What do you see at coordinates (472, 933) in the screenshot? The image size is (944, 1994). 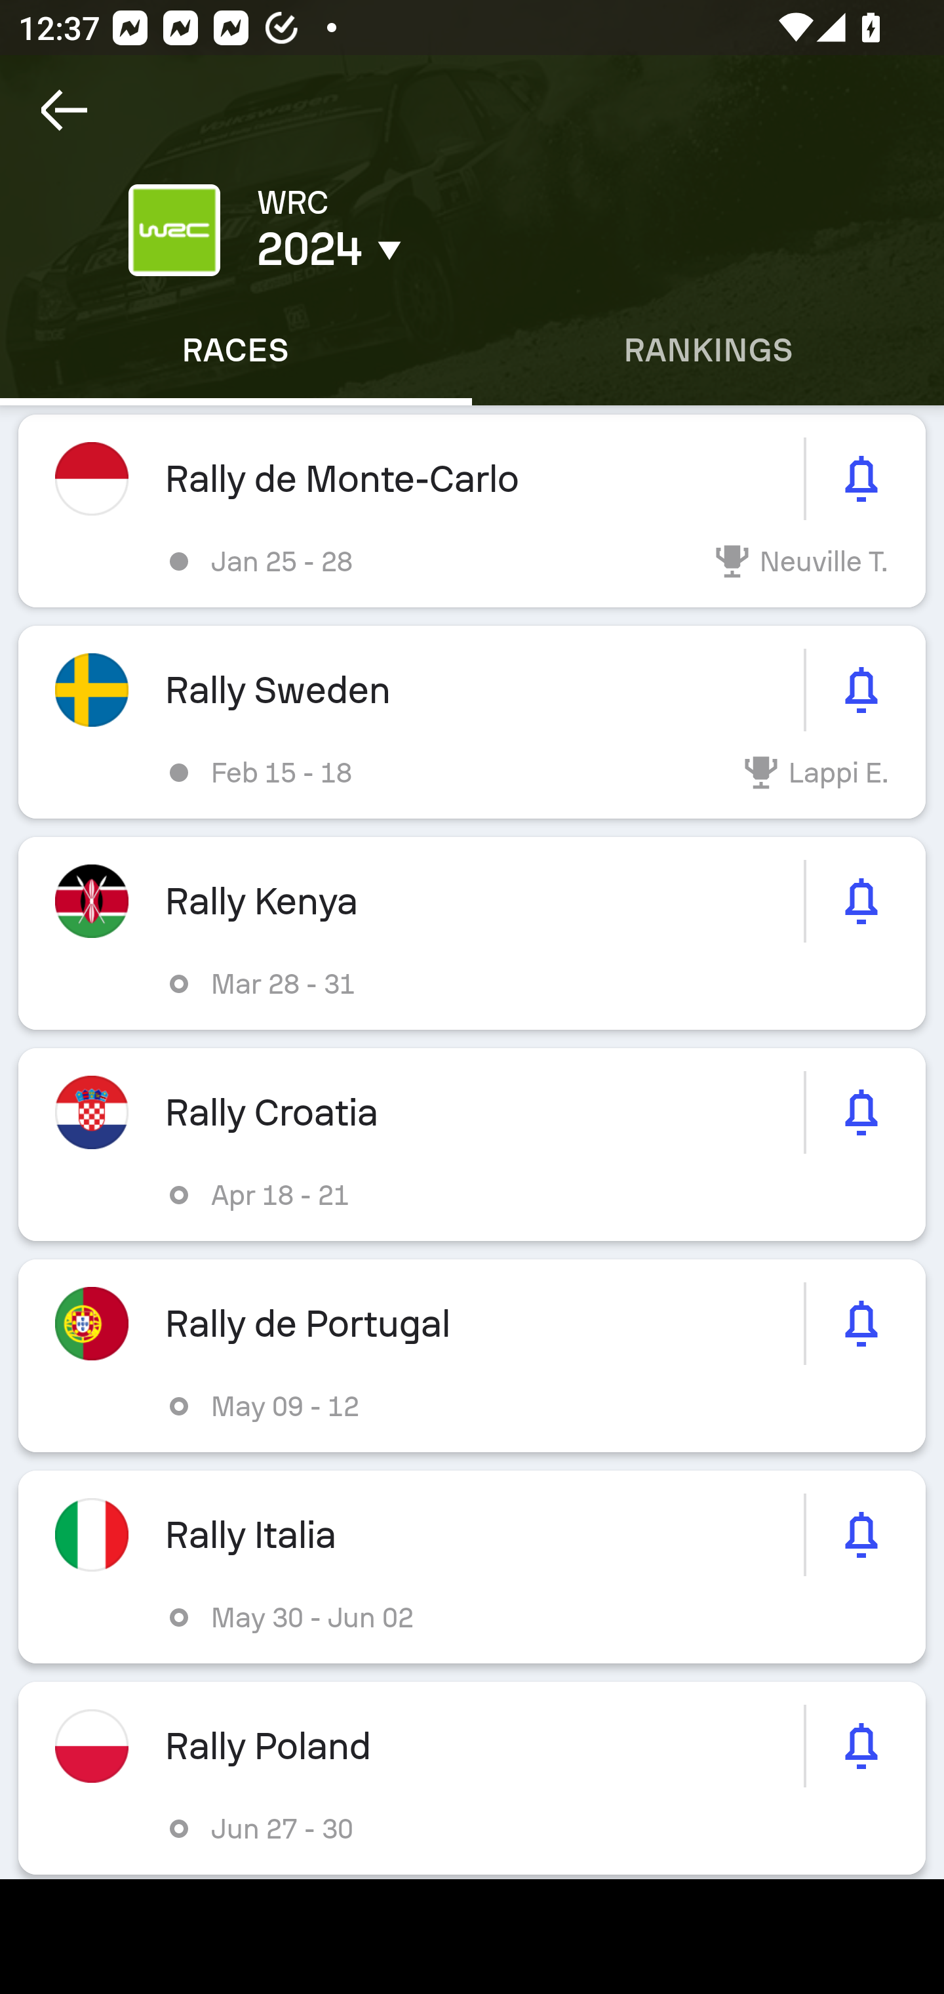 I see `Rally Kenya picture Mar 28 - 31` at bounding box center [472, 933].